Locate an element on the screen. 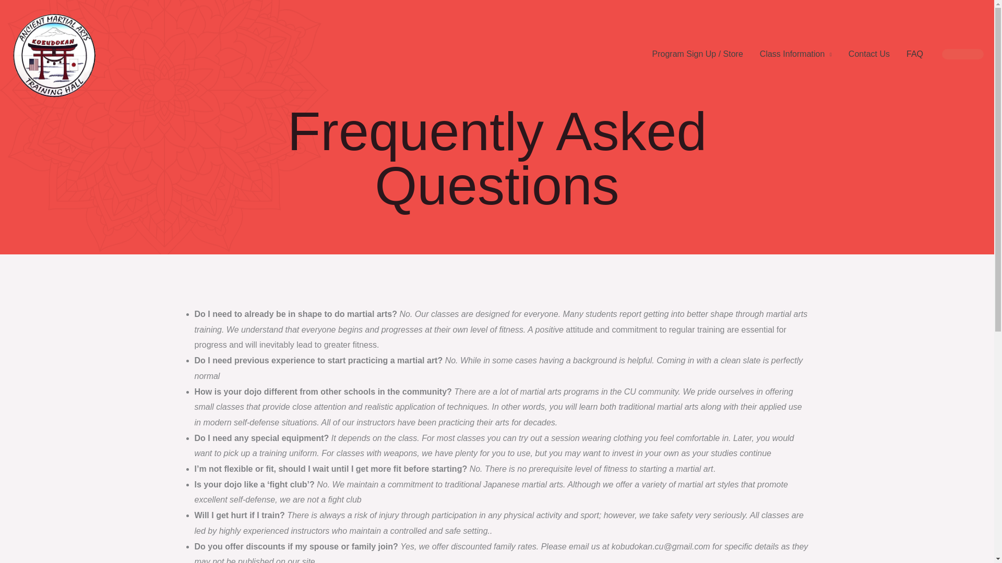 This screenshot has width=1002, height=563. Class Information is located at coordinates (796, 54).